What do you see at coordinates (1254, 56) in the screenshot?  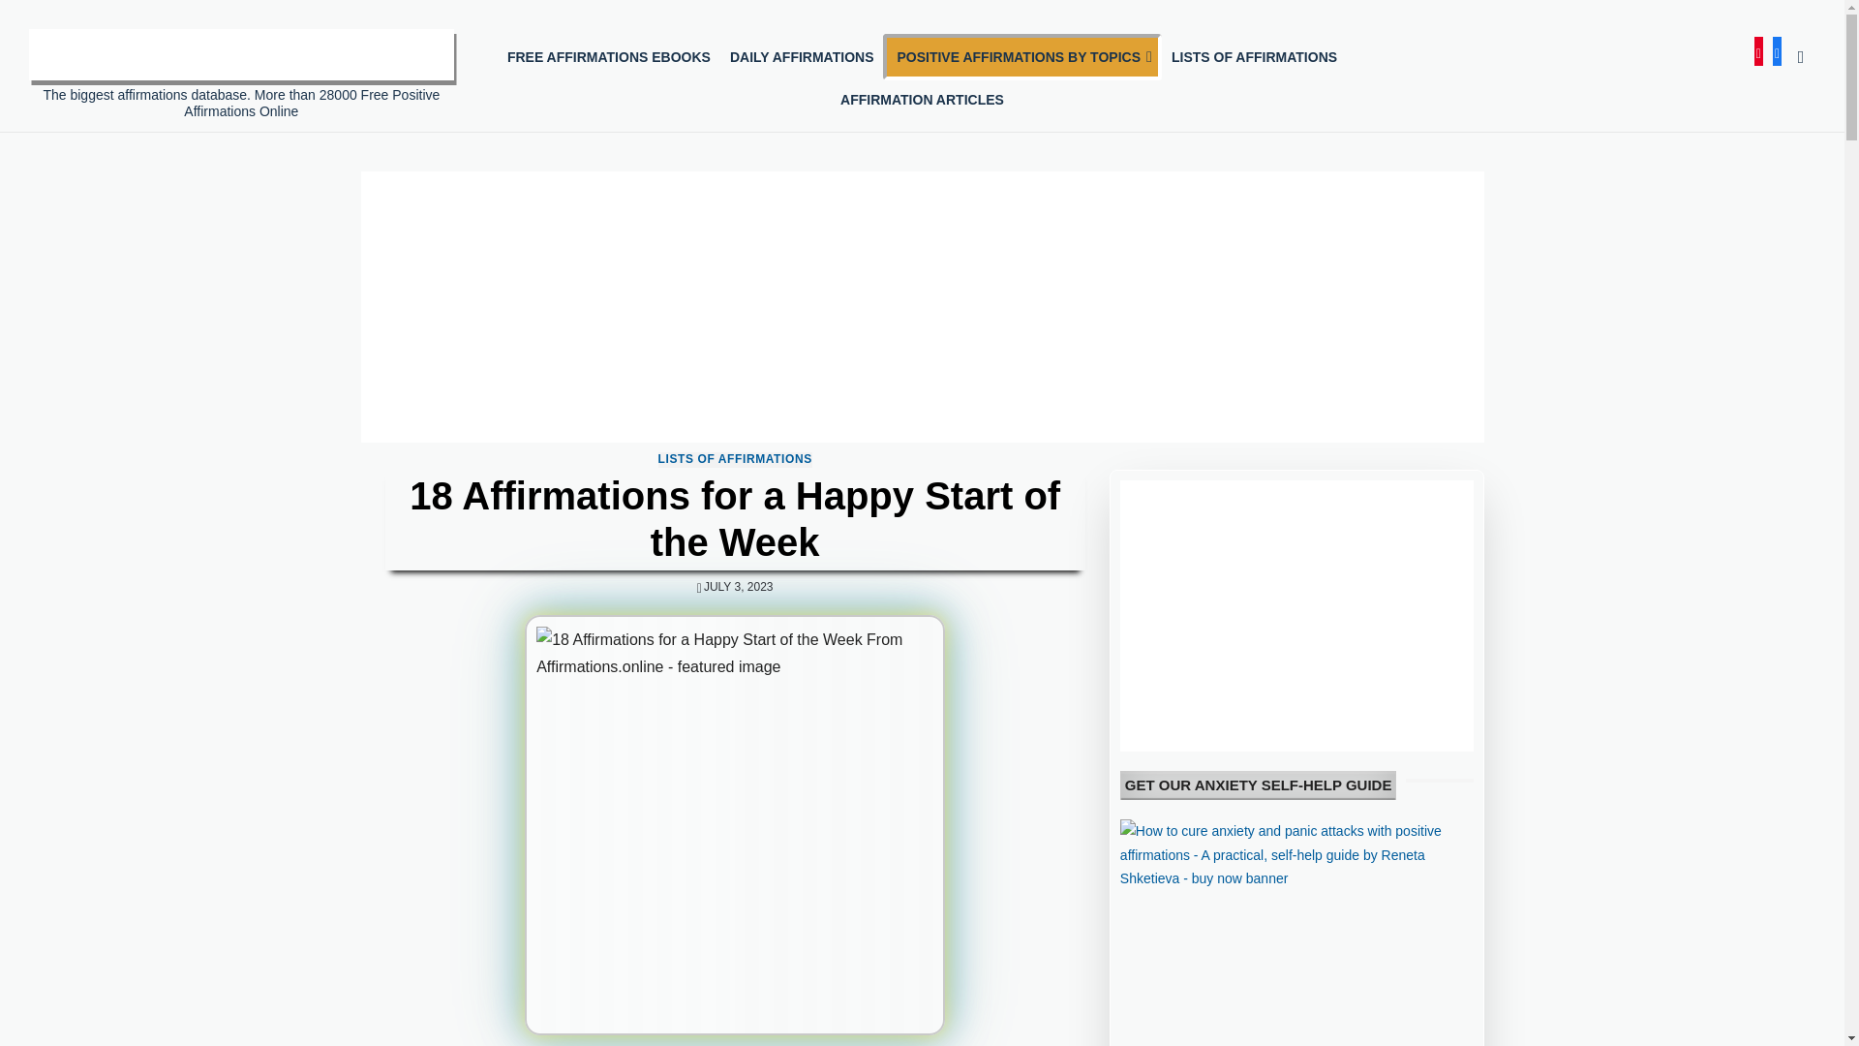 I see `LISTS OF AFFIRMATIONS` at bounding box center [1254, 56].